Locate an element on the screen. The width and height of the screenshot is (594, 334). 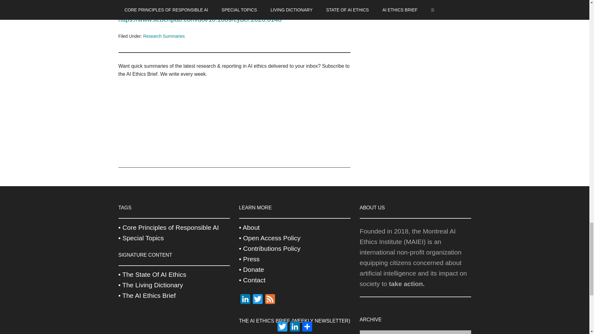
Twitter is located at coordinates (257, 299).